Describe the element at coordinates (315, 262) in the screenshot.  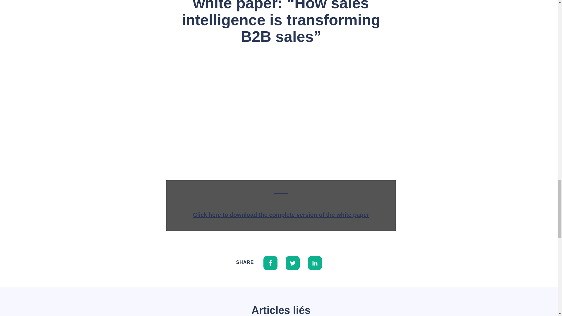
I see `Partager sur LinkedIn` at that location.